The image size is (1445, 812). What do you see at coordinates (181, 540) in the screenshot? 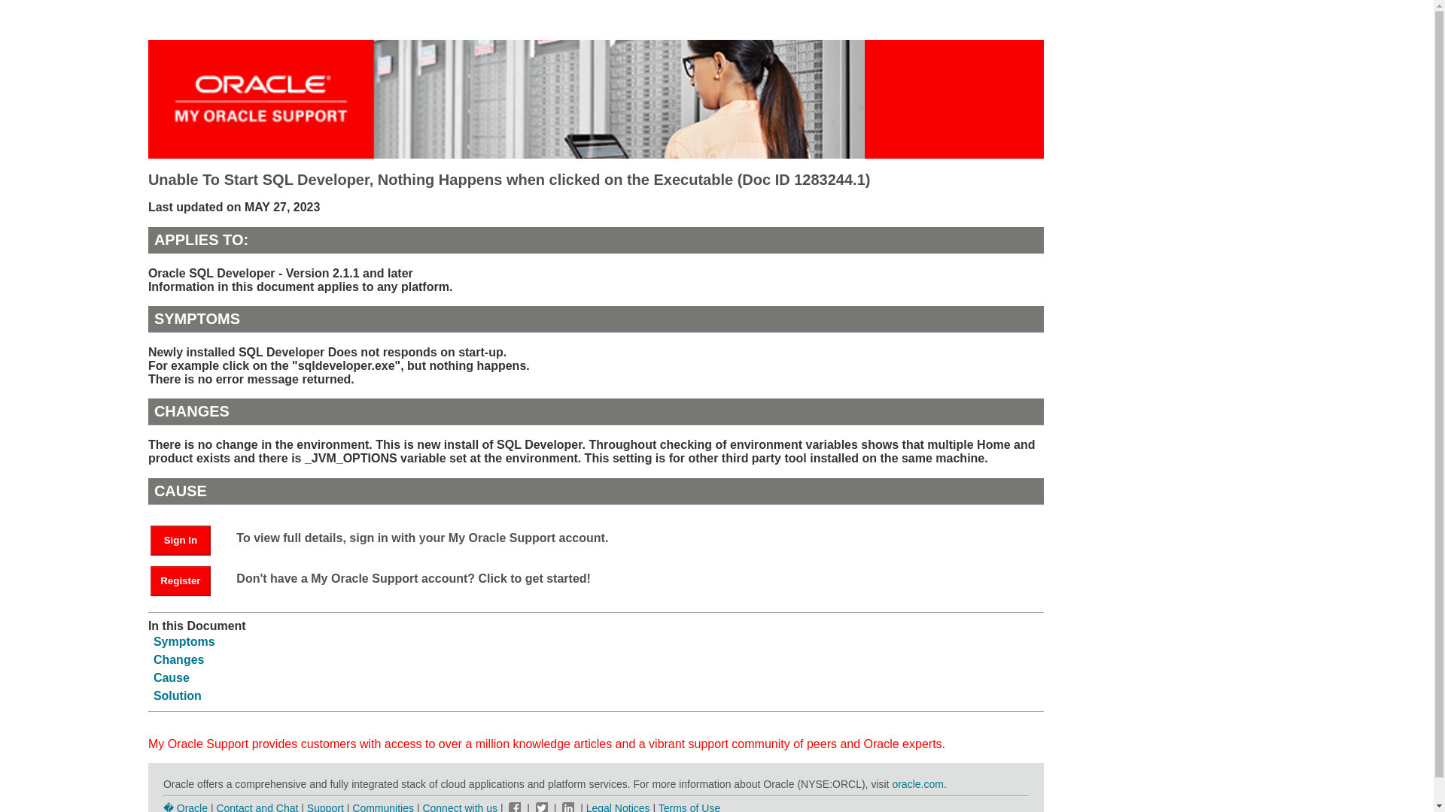
I see `Sign In` at bounding box center [181, 540].